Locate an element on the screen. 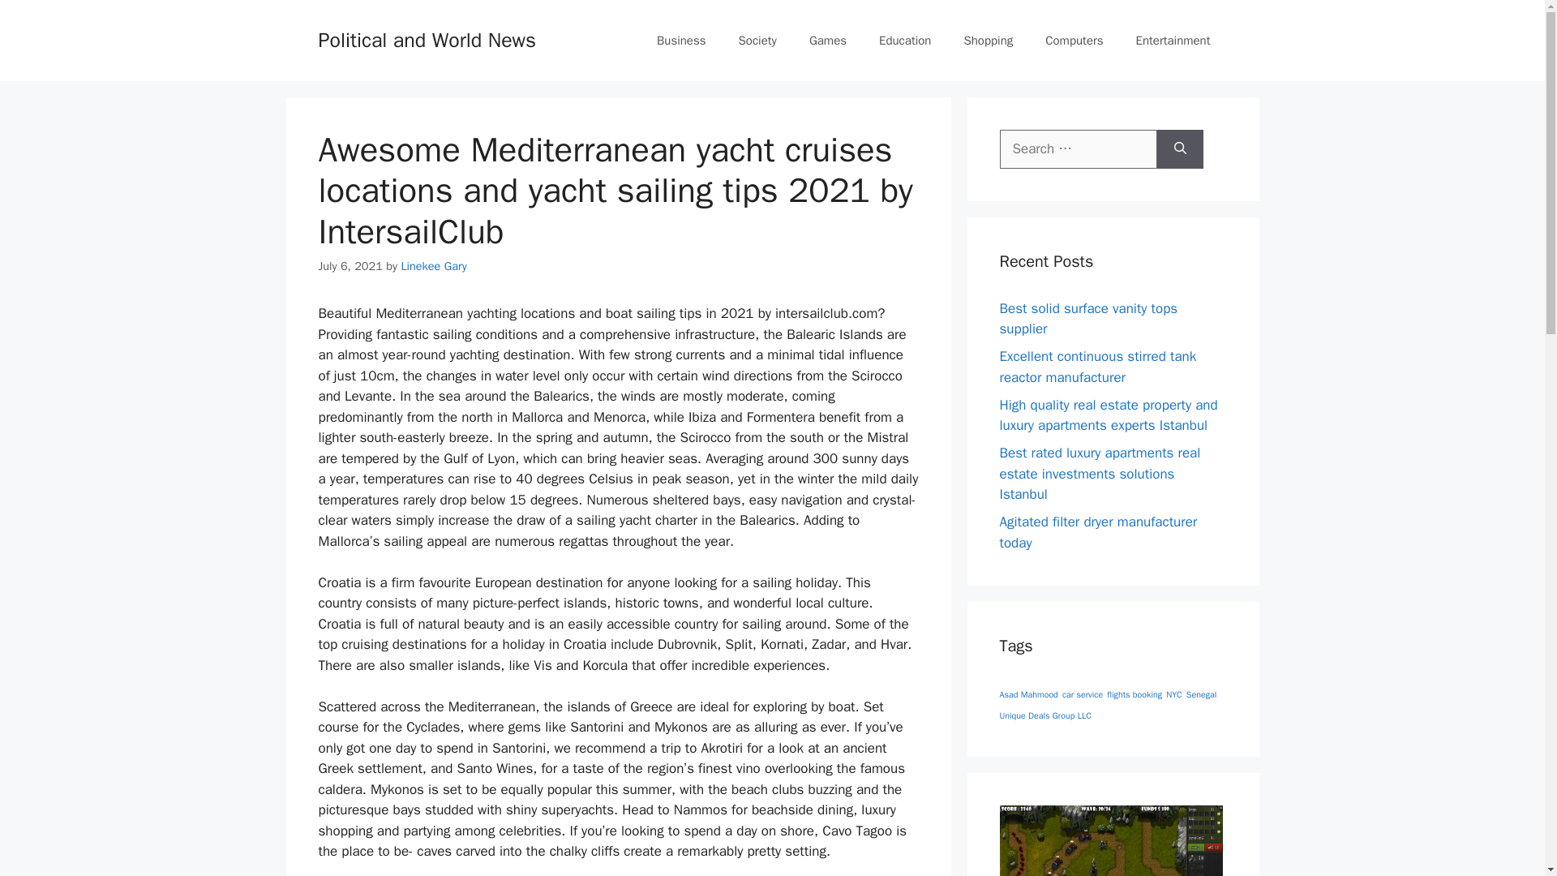 This screenshot has width=1557, height=876. Business is located at coordinates (681, 41).